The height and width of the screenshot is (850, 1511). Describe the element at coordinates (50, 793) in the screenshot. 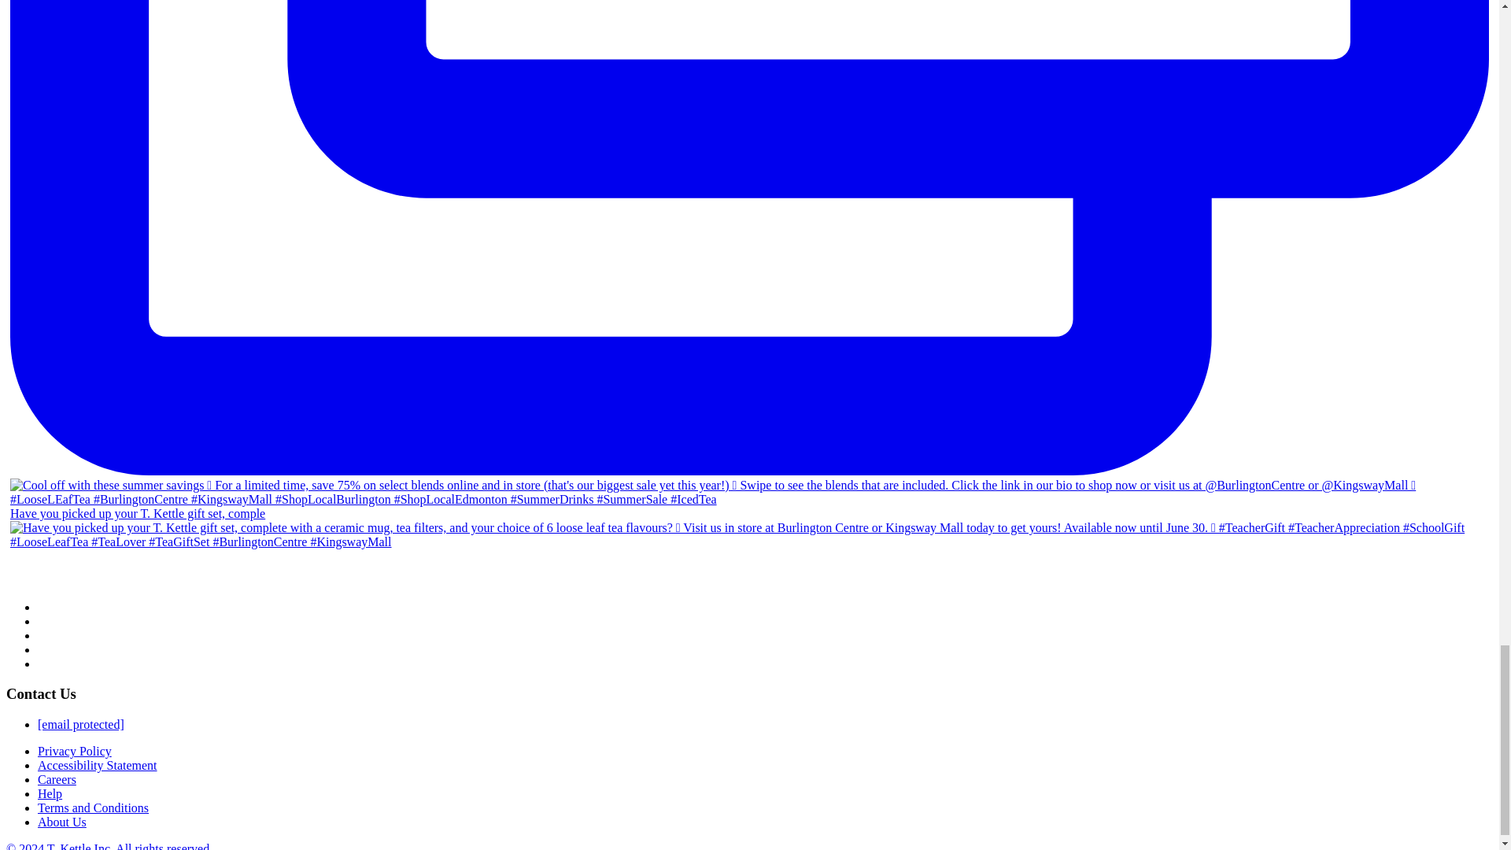

I see `Help` at that location.